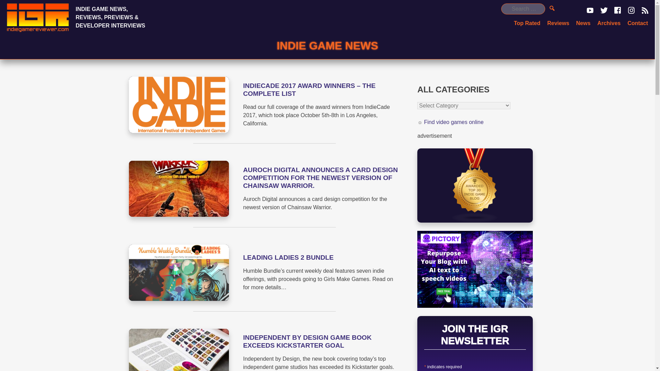 The width and height of the screenshot is (660, 371). I want to click on Mastodon, so click(12, 4).